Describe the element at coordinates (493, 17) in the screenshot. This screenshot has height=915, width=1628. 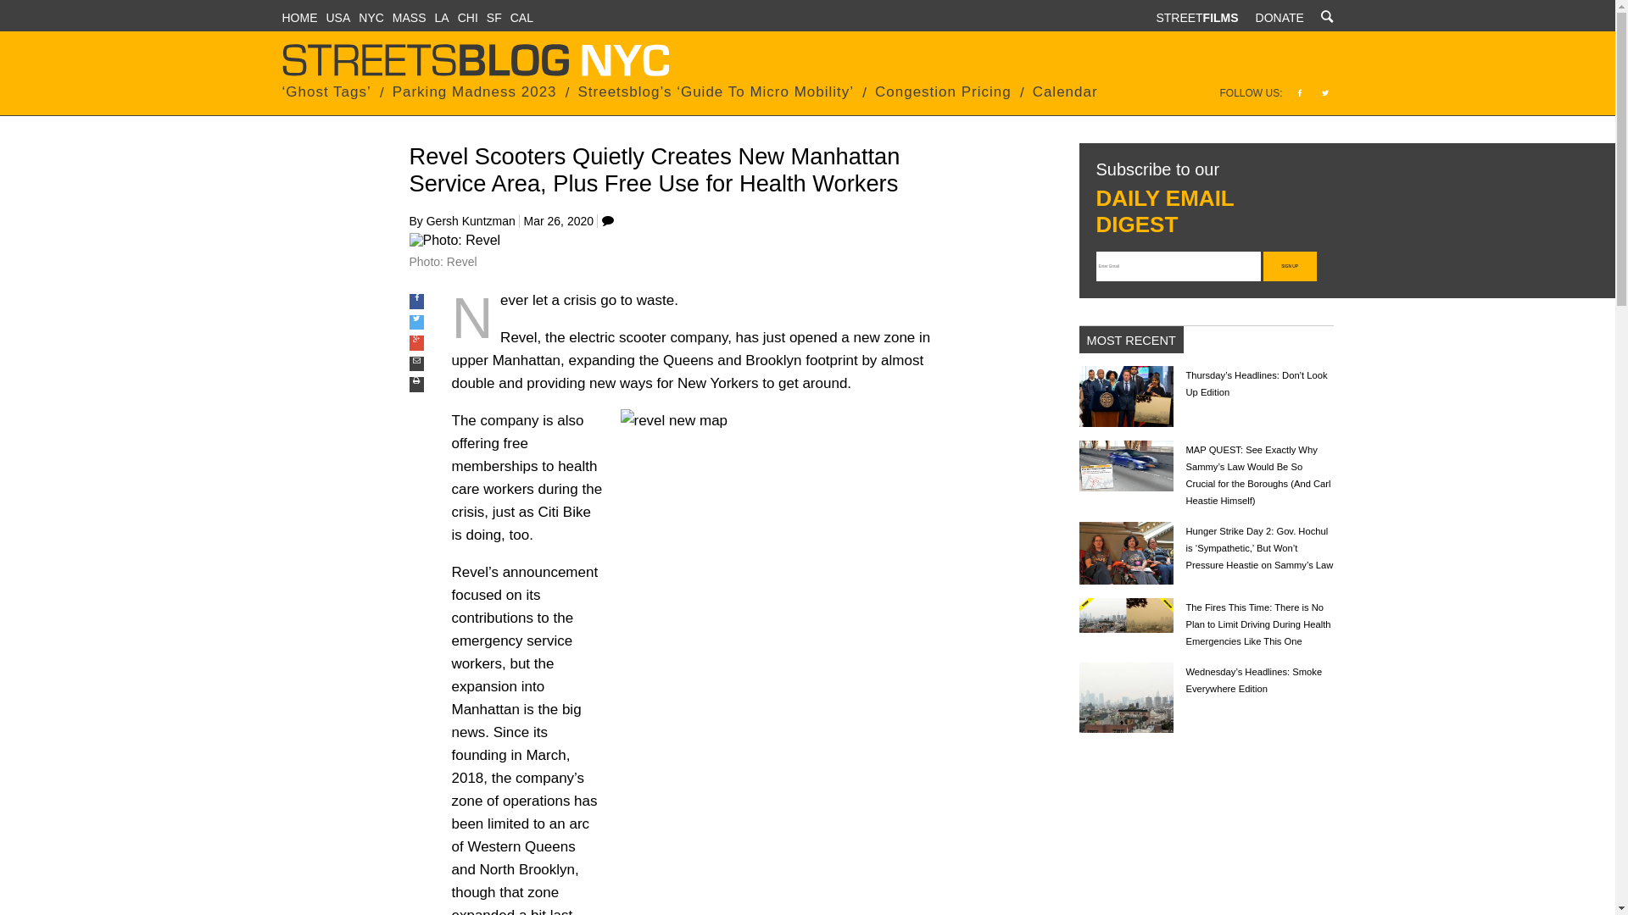
I see `SF` at that location.